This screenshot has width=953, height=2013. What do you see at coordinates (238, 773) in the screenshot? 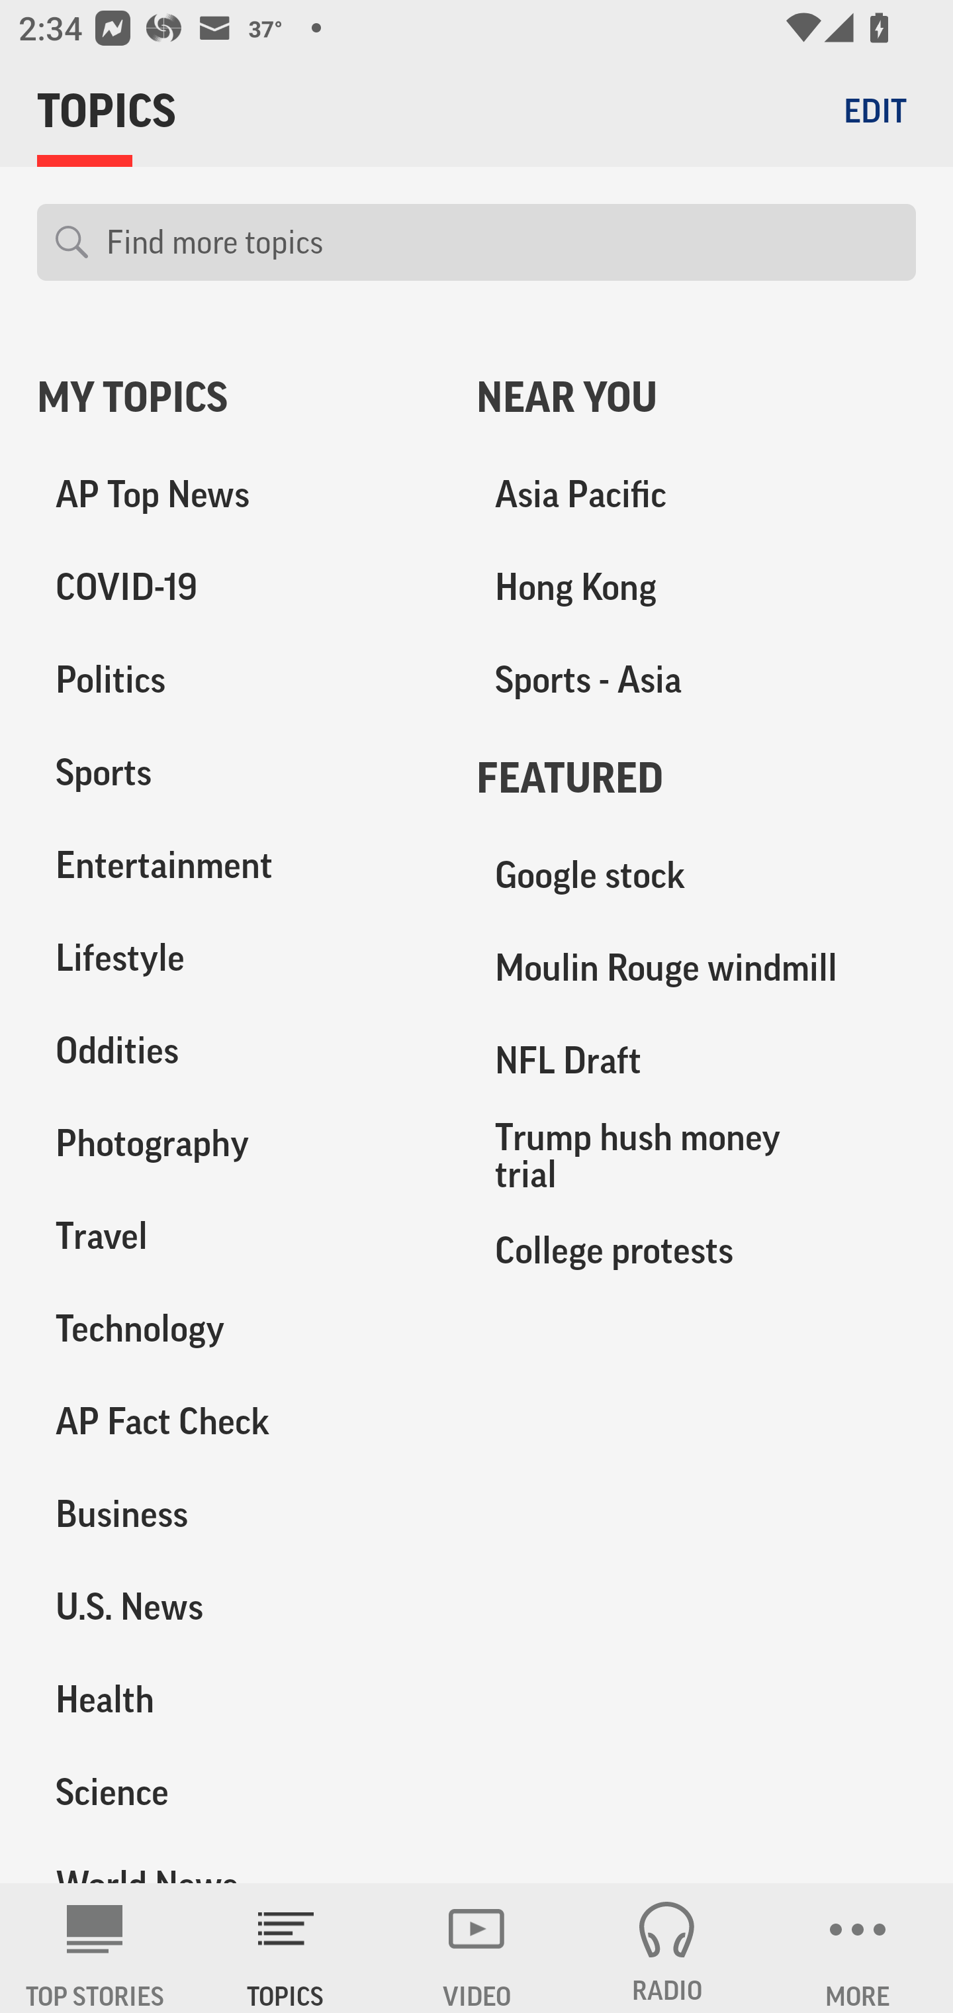
I see `Sports` at bounding box center [238, 773].